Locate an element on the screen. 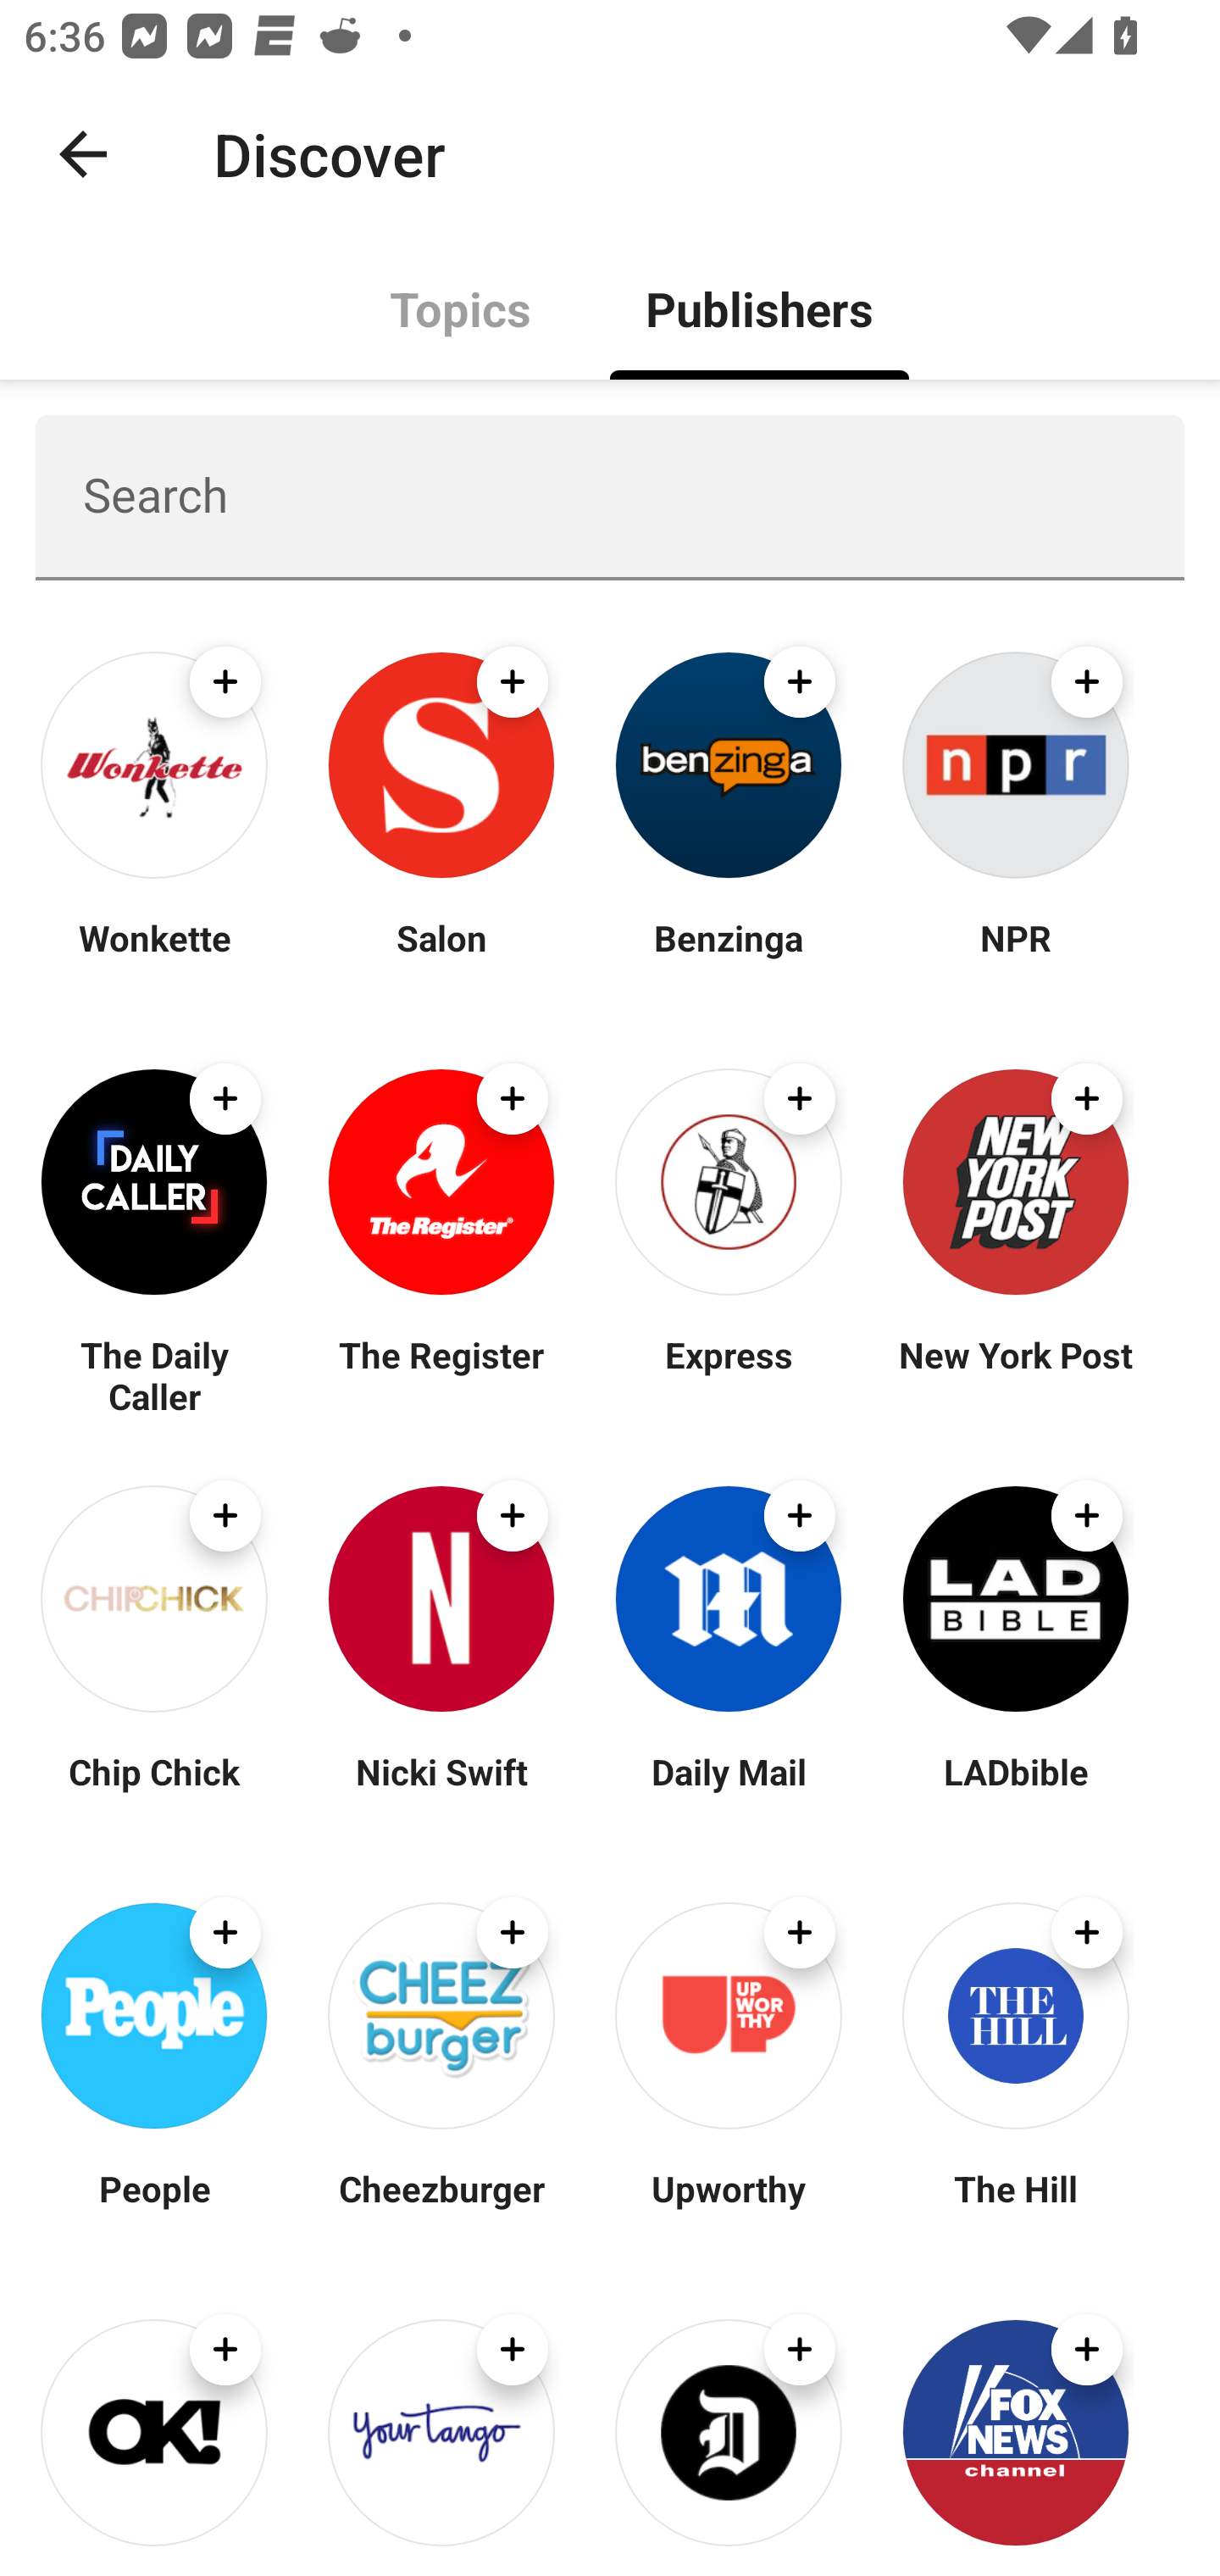 The image size is (1220, 2576). NPR is located at coordinates (1015, 958).